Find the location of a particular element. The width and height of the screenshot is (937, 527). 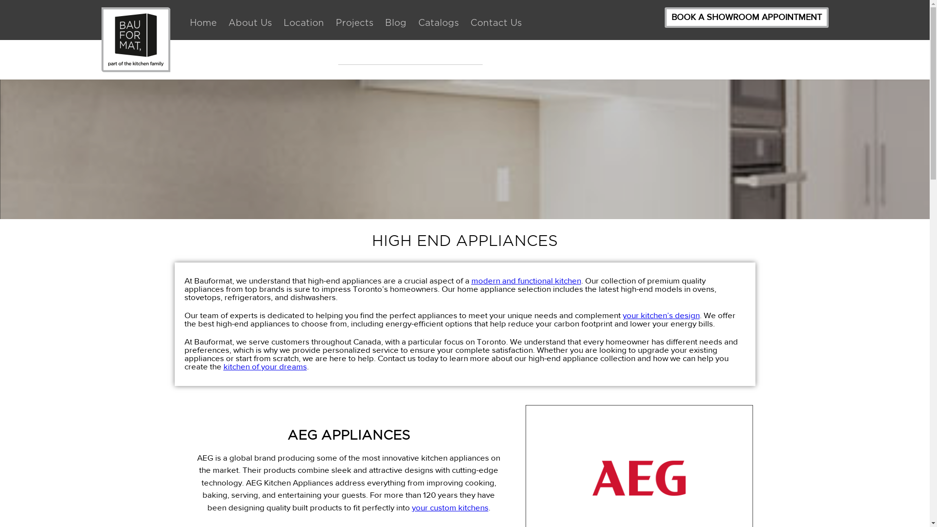

kitchen of your dreams is located at coordinates (265, 367).